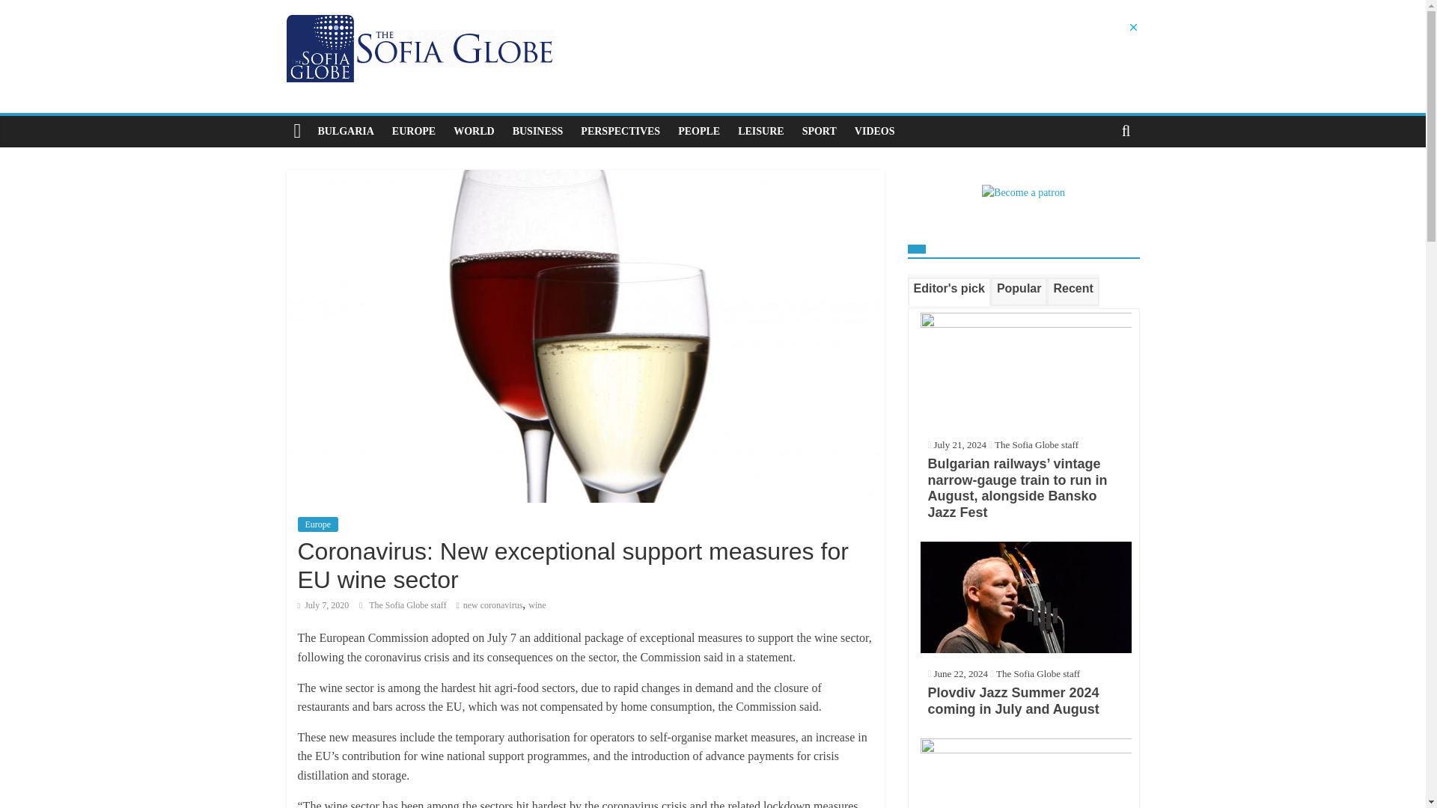 The width and height of the screenshot is (1437, 808). Describe the element at coordinates (297, 132) in the screenshot. I see `The Sofia Globe` at that location.